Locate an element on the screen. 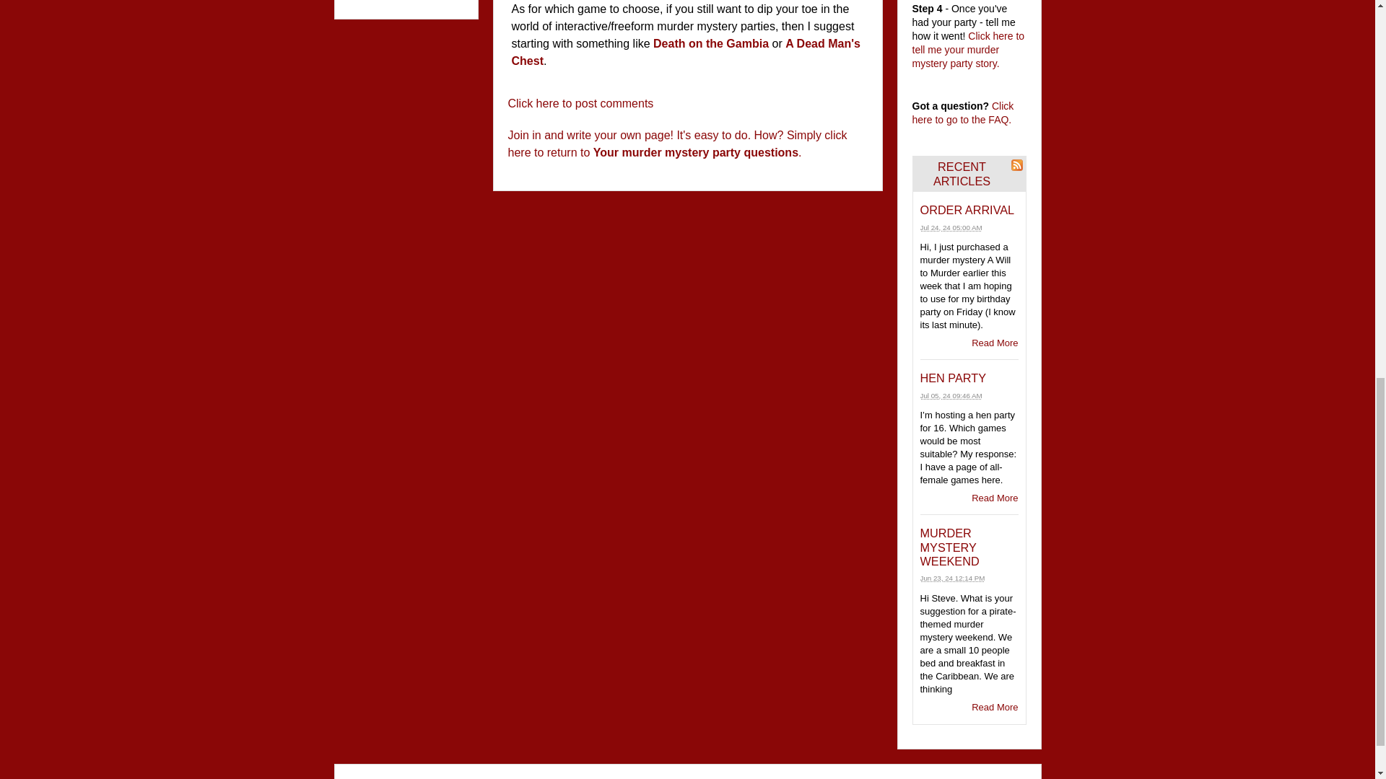 The width and height of the screenshot is (1386, 779). Click here to post comments is located at coordinates (581, 102).